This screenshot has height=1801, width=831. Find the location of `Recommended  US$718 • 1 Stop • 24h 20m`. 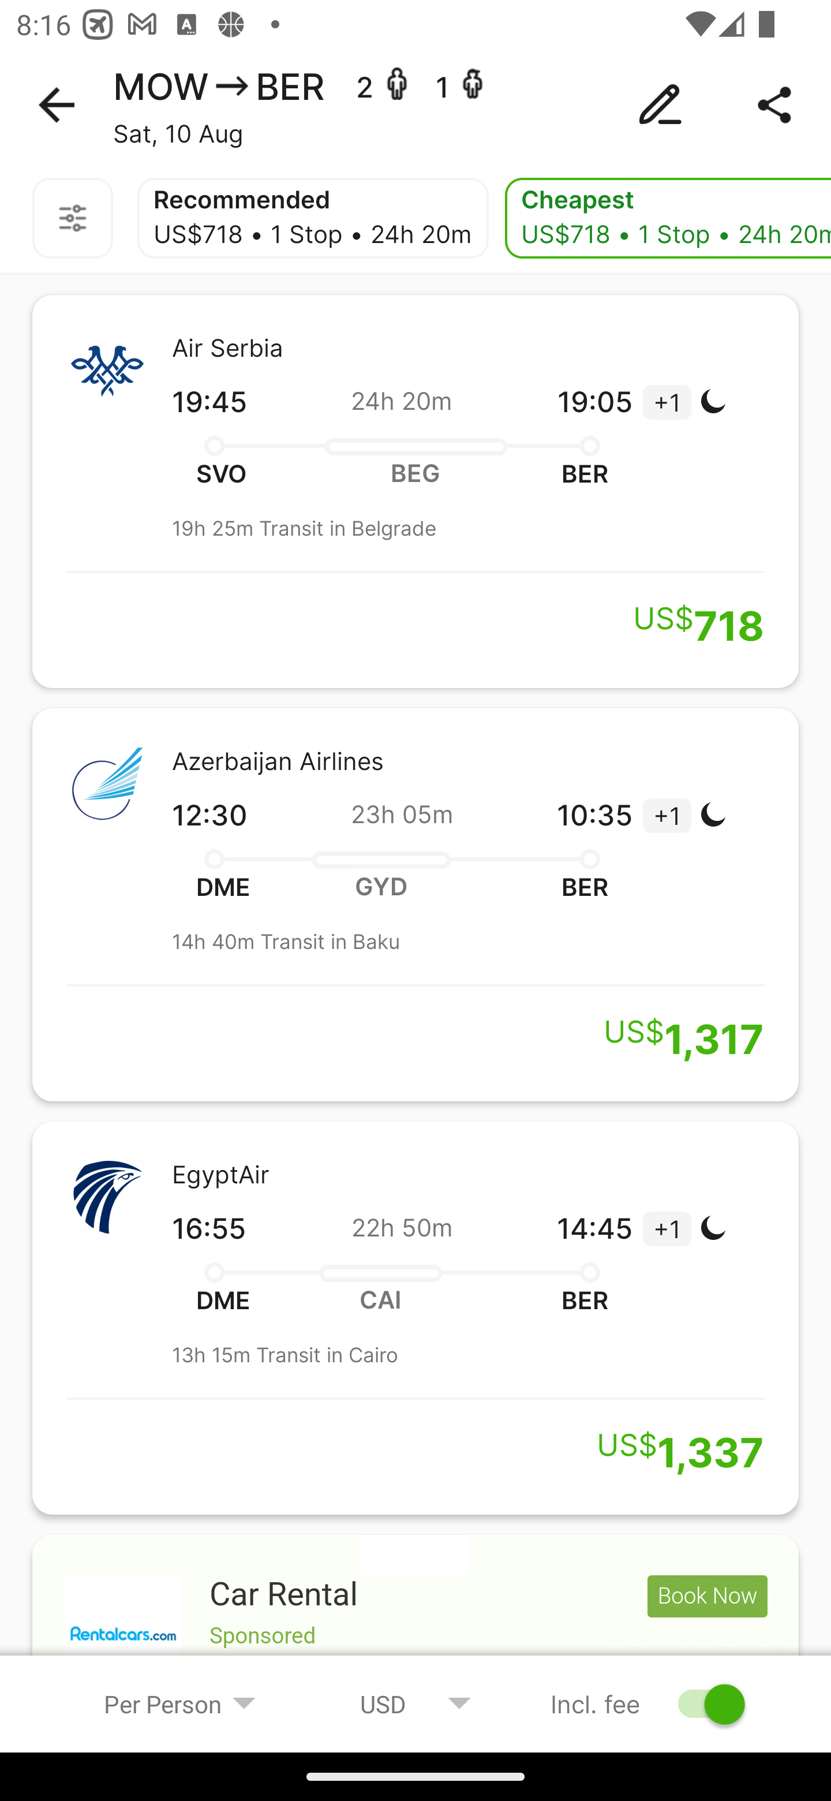

Recommended  US$718 • 1 Stop • 24h 20m is located at coordinates (313, 218).